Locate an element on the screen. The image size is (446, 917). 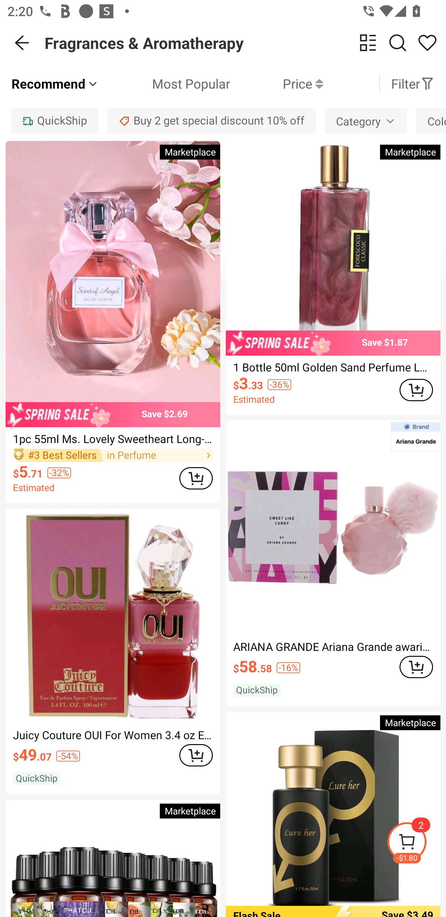
#3 Best Sellers in Perfume is located at coordinates (113, 455).